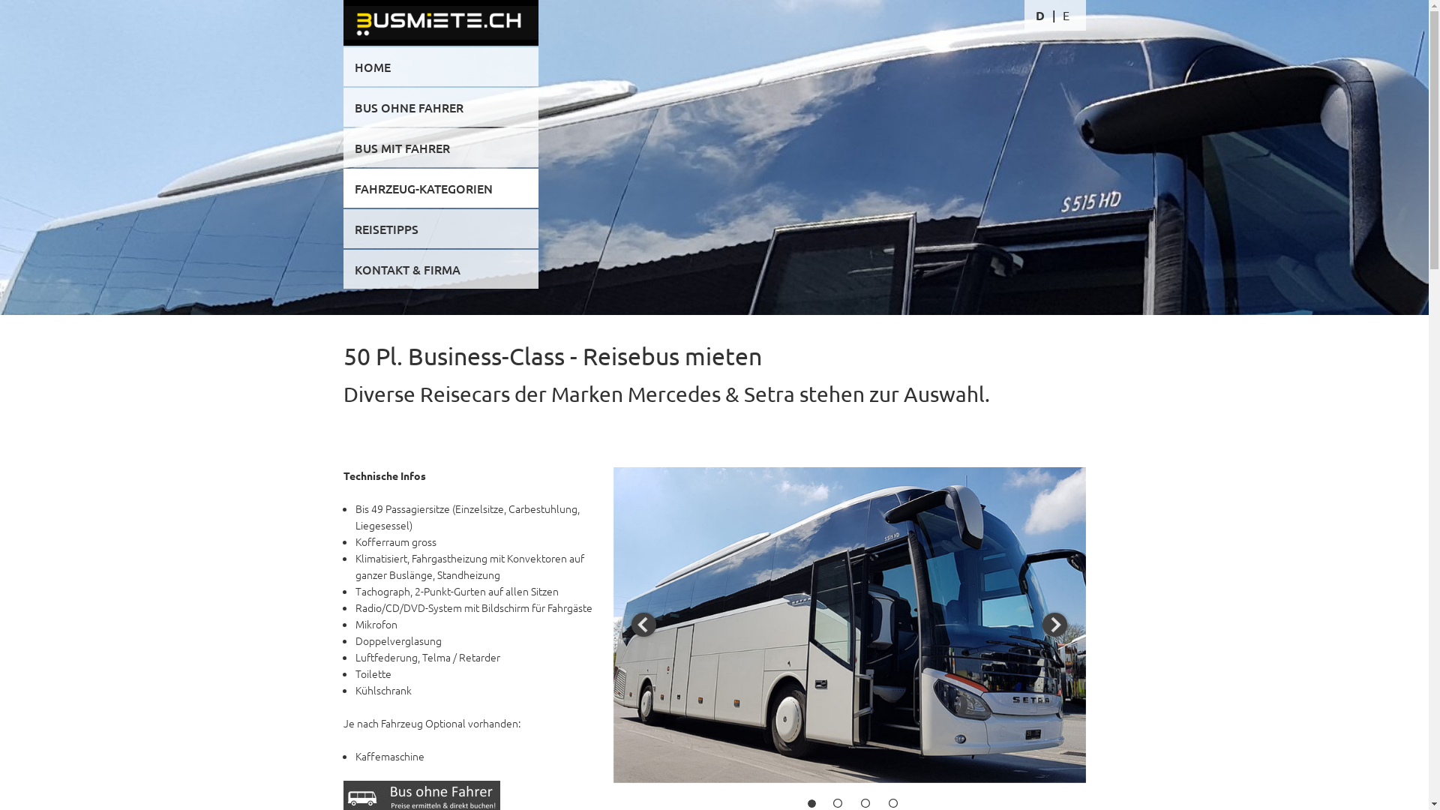  Describe the element at coordinates (441, 67) in the screenshot. I see `HOME` at that location.